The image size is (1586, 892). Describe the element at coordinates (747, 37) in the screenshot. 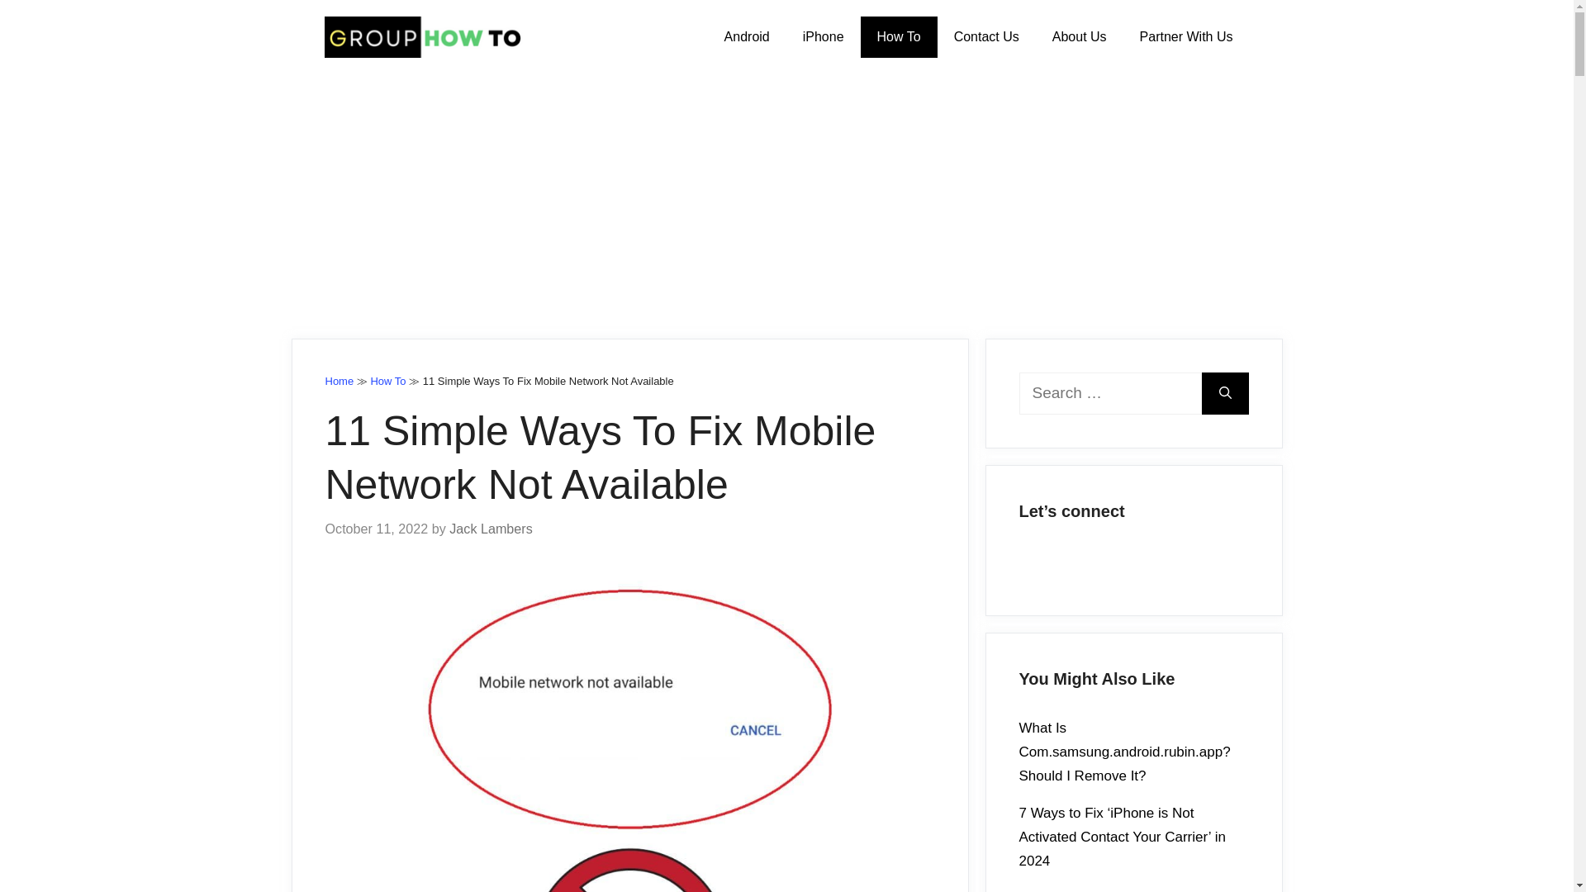

I see `Android` at that location.